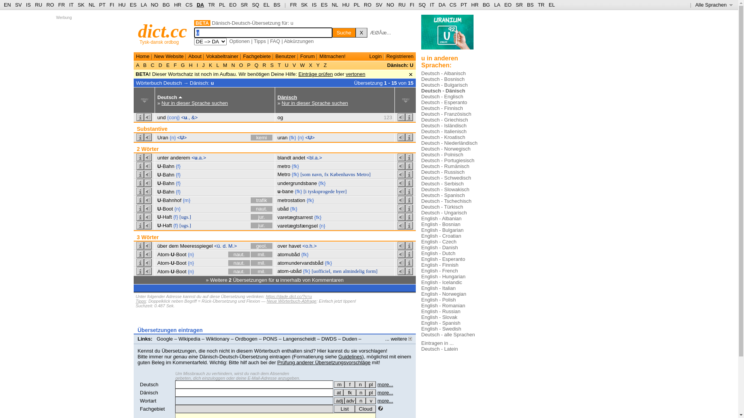  Describe the element at coordinates (153, 65) in the screenshot. I see `C` at that location.